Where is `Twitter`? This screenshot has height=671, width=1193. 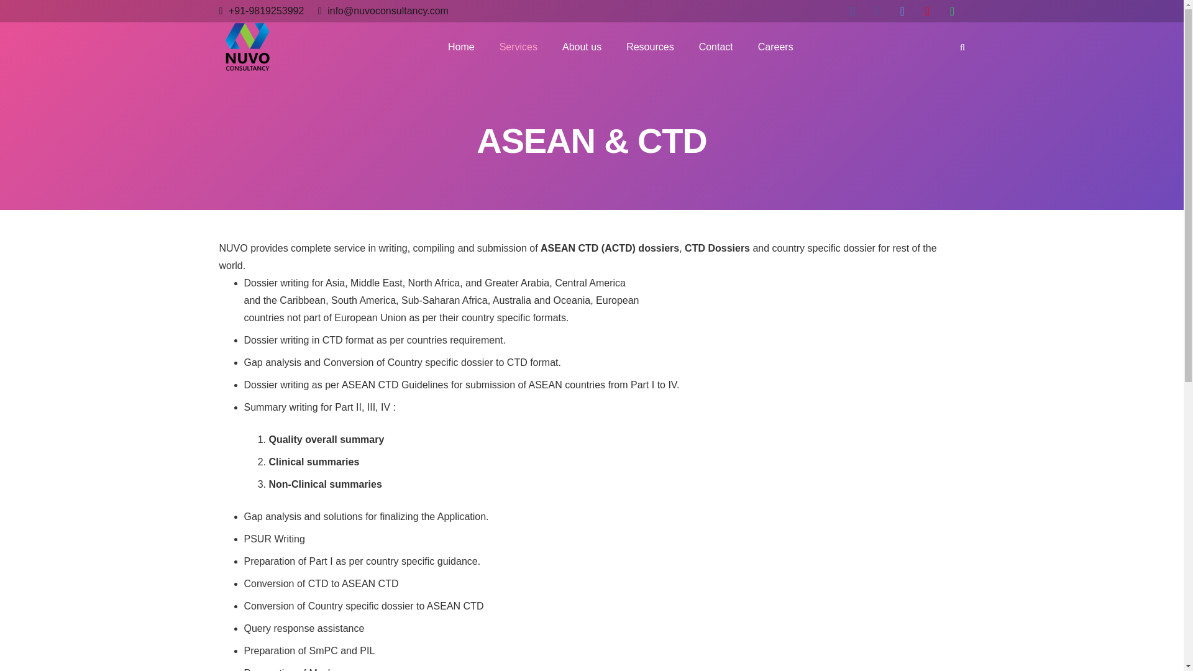 Twitter is located at coordinates (902, 11).